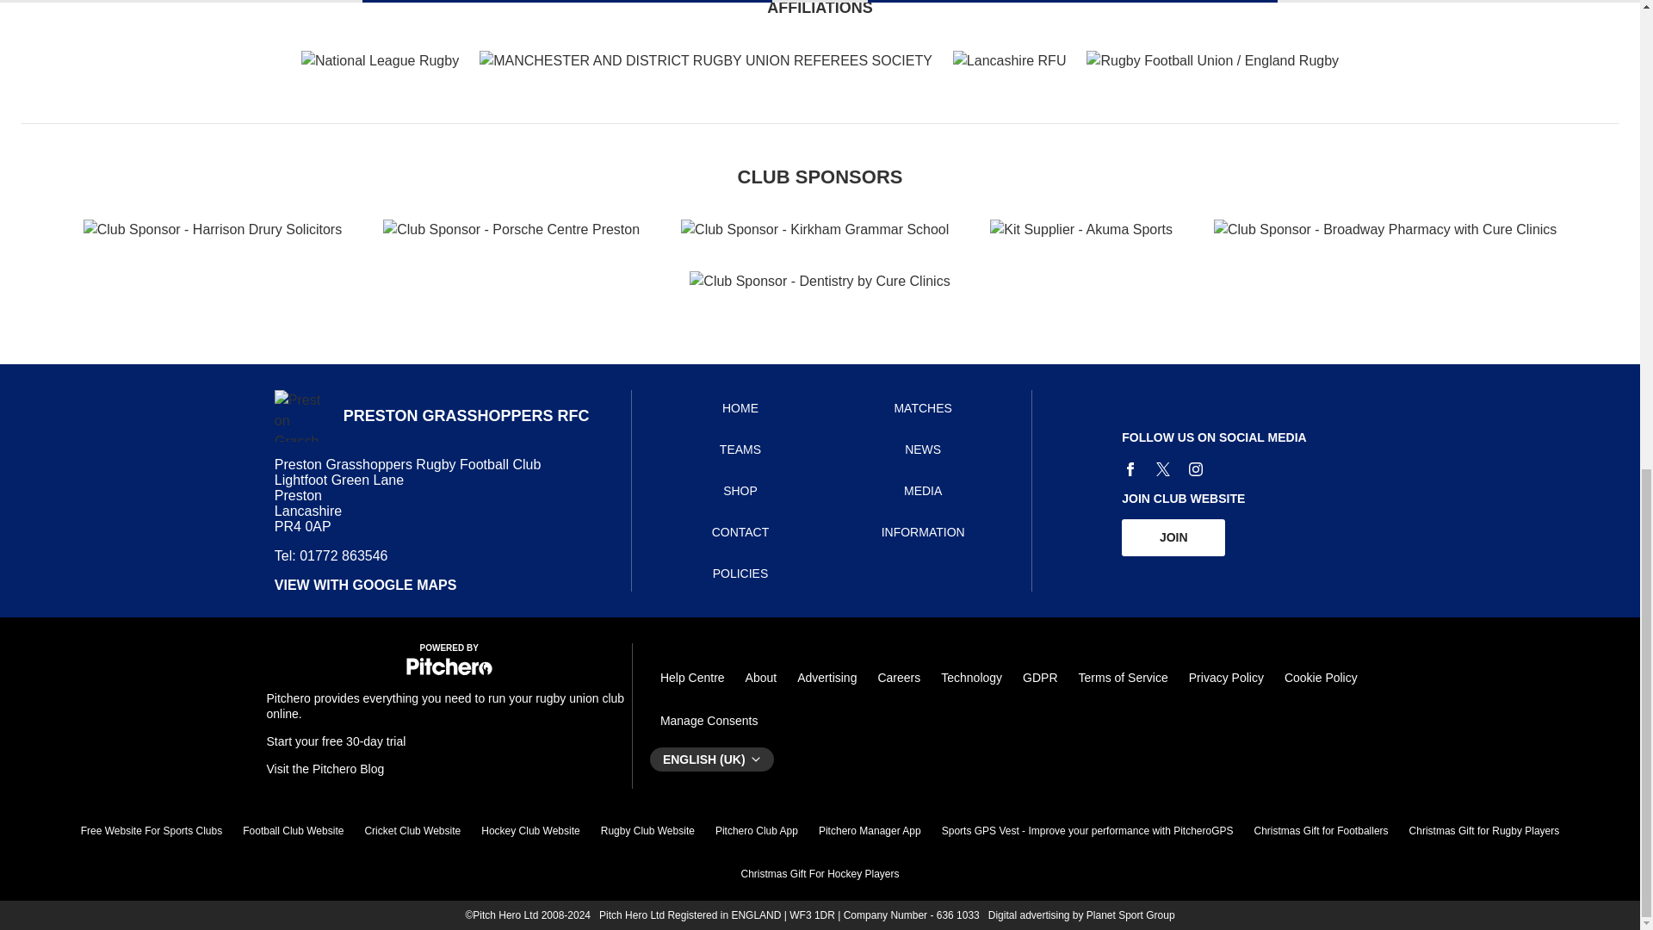 The height and width of the screenshot is (930, 1653). Describe the element at coordinates (819, 282) in the screenshot. I see `Club Sponsor - Dentistry by Cure Clinics` at that location.